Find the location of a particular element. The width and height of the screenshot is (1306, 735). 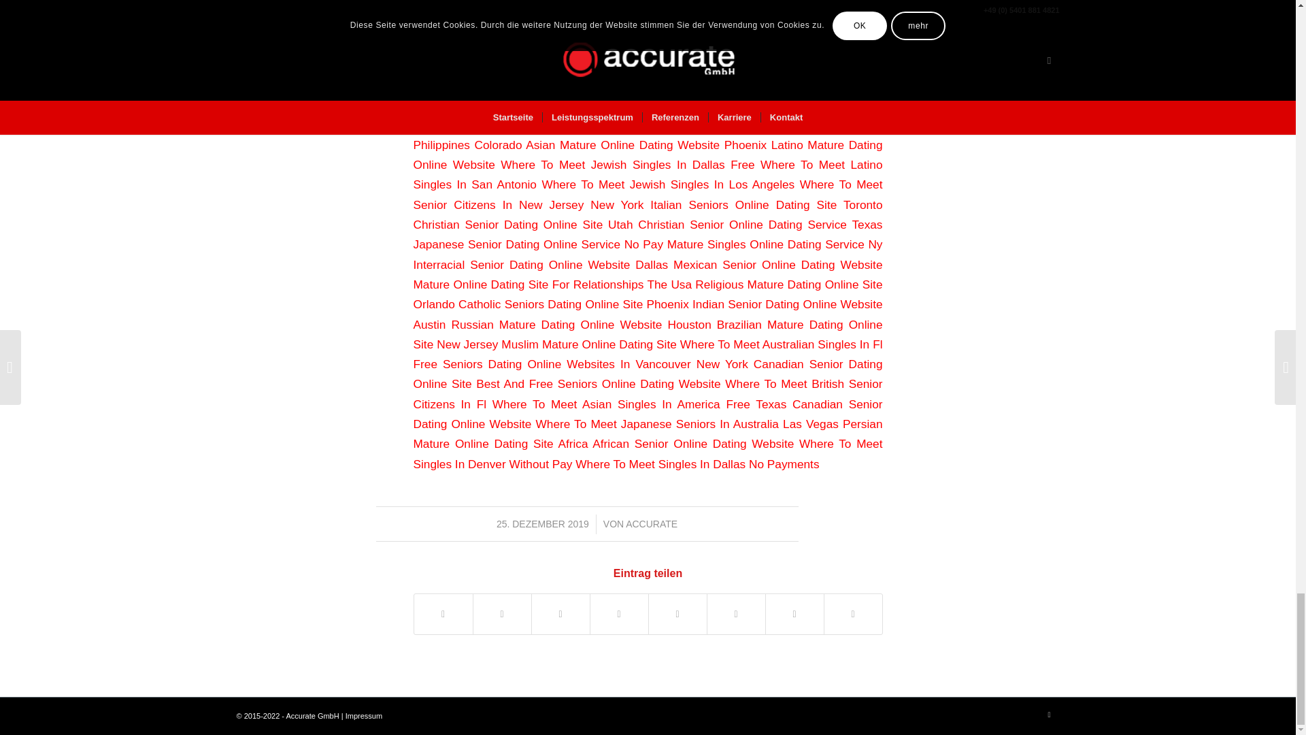

Utah Christian Senior Online Dating Service is located at coordinates (727, 225).